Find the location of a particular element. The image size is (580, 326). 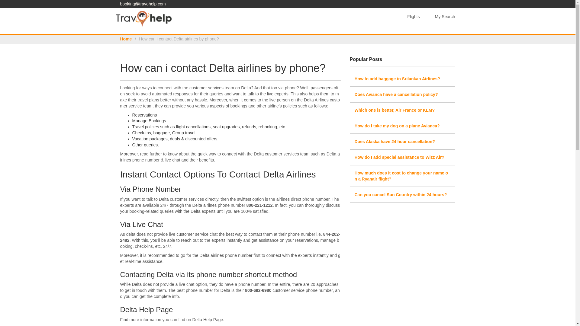

How do I add special assistance to Wizz Air? is located at coordinates (399, 157).